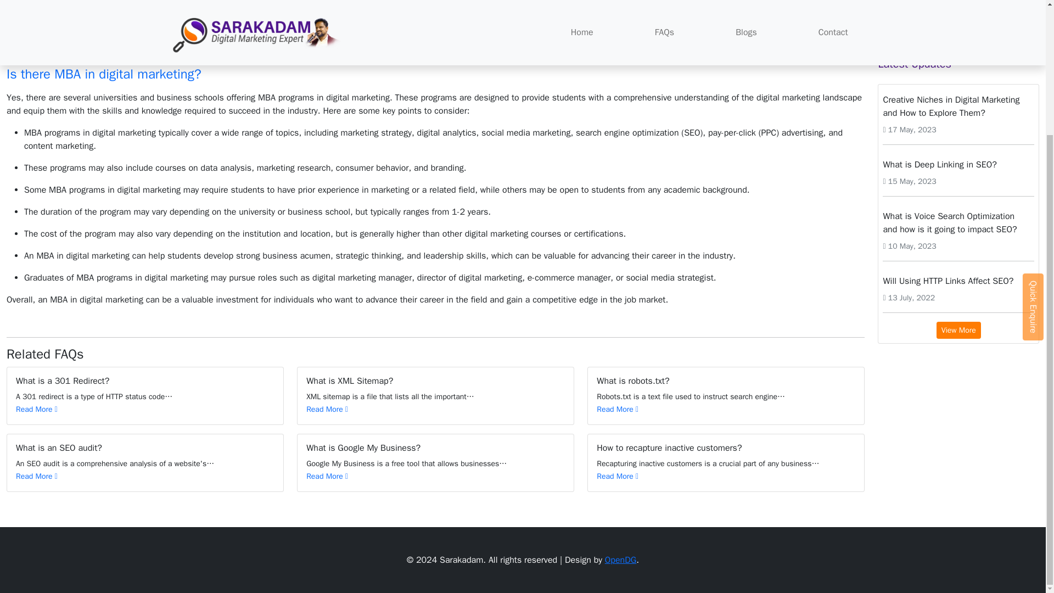  Describe the element at coordinates (327, 409) in the screenshot. I see `Read More` at that location.